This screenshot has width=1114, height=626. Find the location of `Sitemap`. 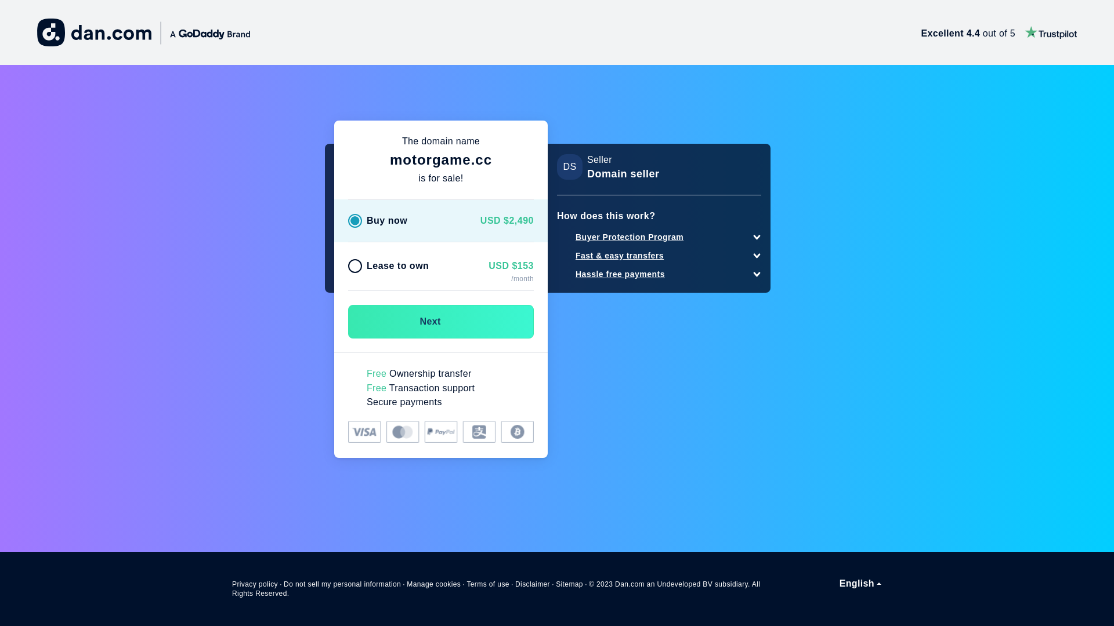

Sitemap is located at coordinates (570, 584).